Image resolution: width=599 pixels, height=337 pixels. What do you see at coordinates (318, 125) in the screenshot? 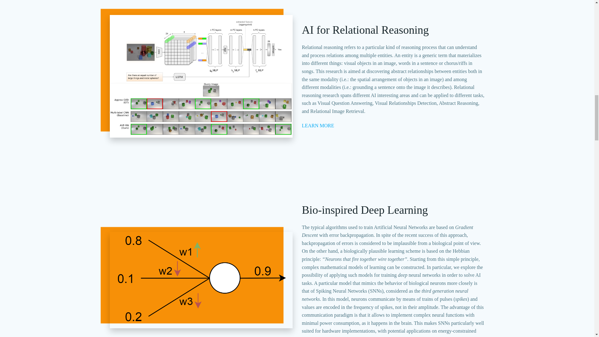
I see `LEARN MORE` at bounding box center [318, 125].